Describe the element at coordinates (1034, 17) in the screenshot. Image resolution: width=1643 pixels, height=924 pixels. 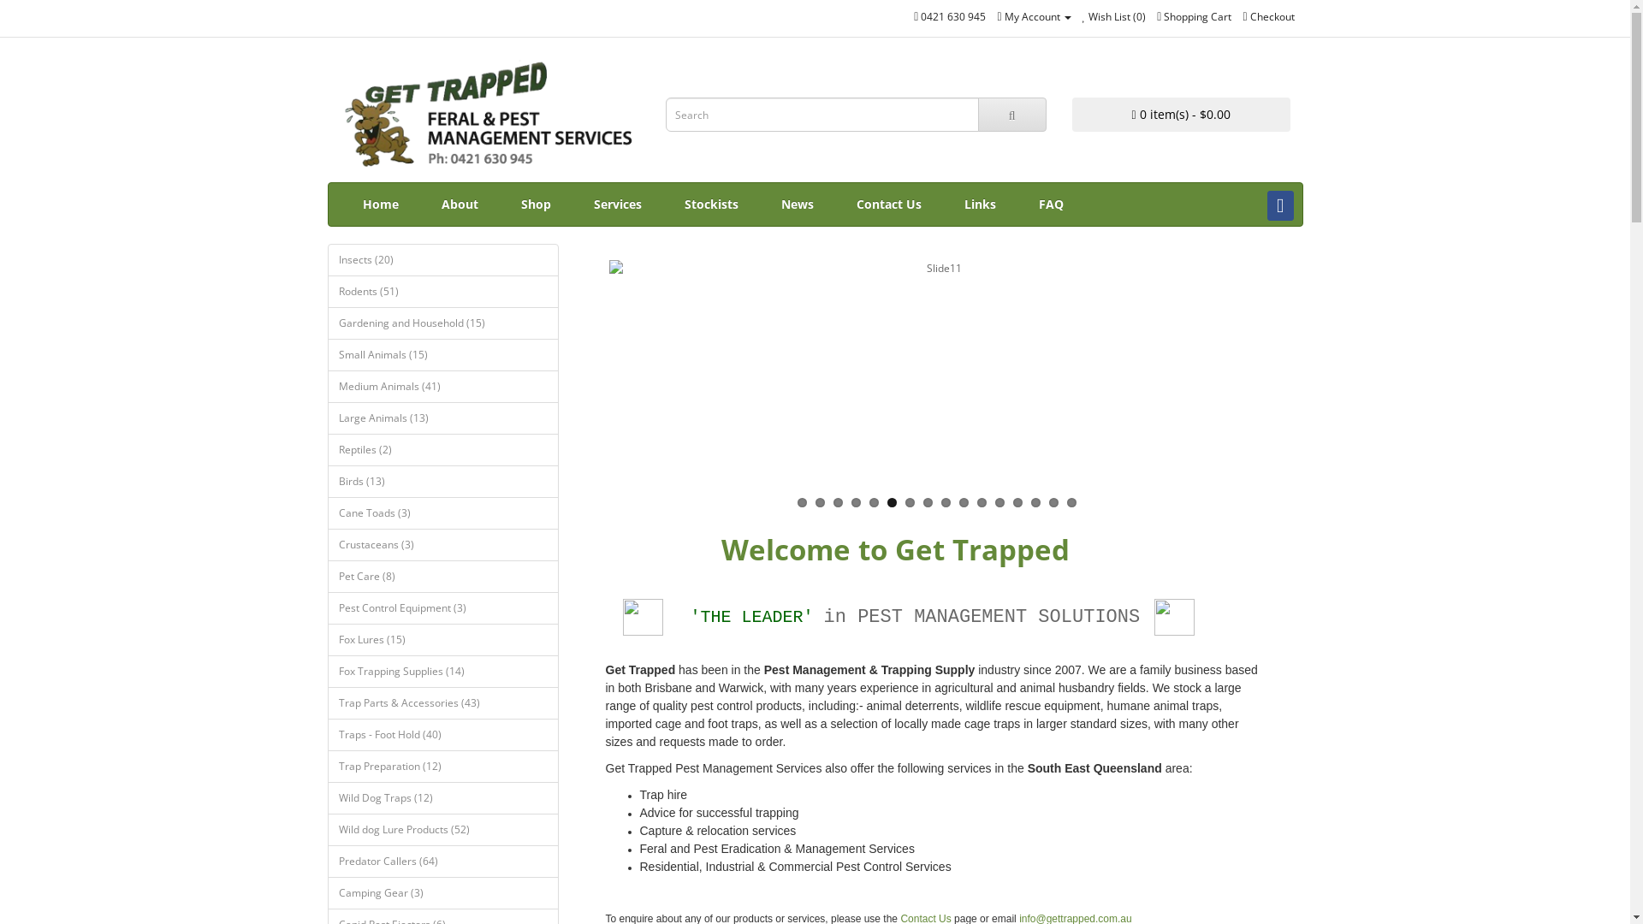
I see `My Account` at that location.